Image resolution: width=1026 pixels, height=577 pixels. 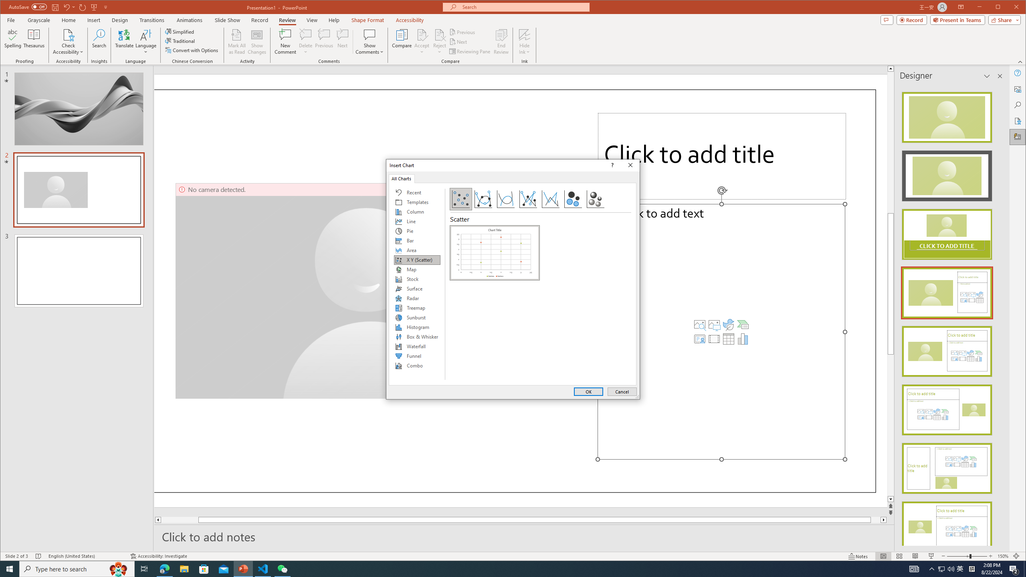 I want to click on PowerPoint - 1 running window, so click(x=244, y=569).